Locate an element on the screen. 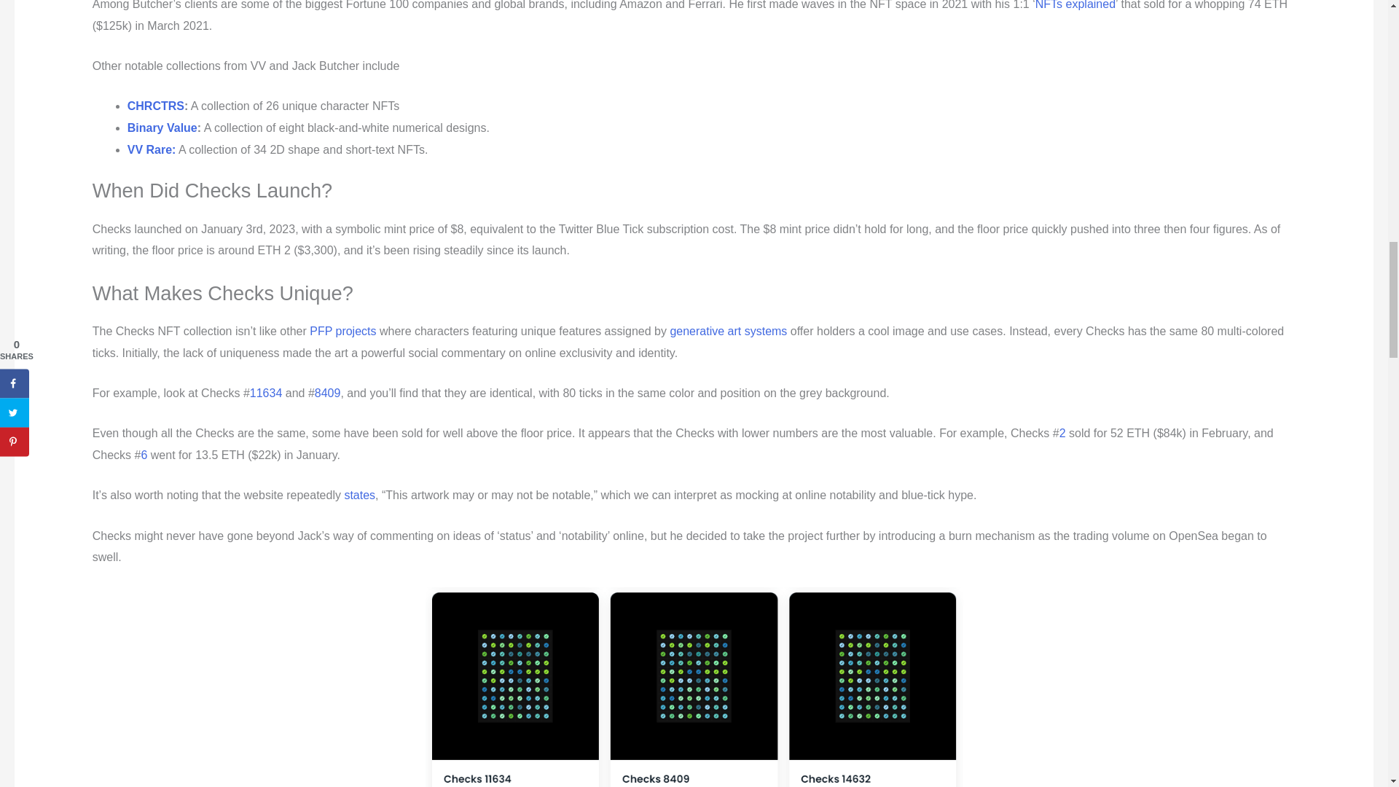  PFP projects is located at coordinates (342, 331).